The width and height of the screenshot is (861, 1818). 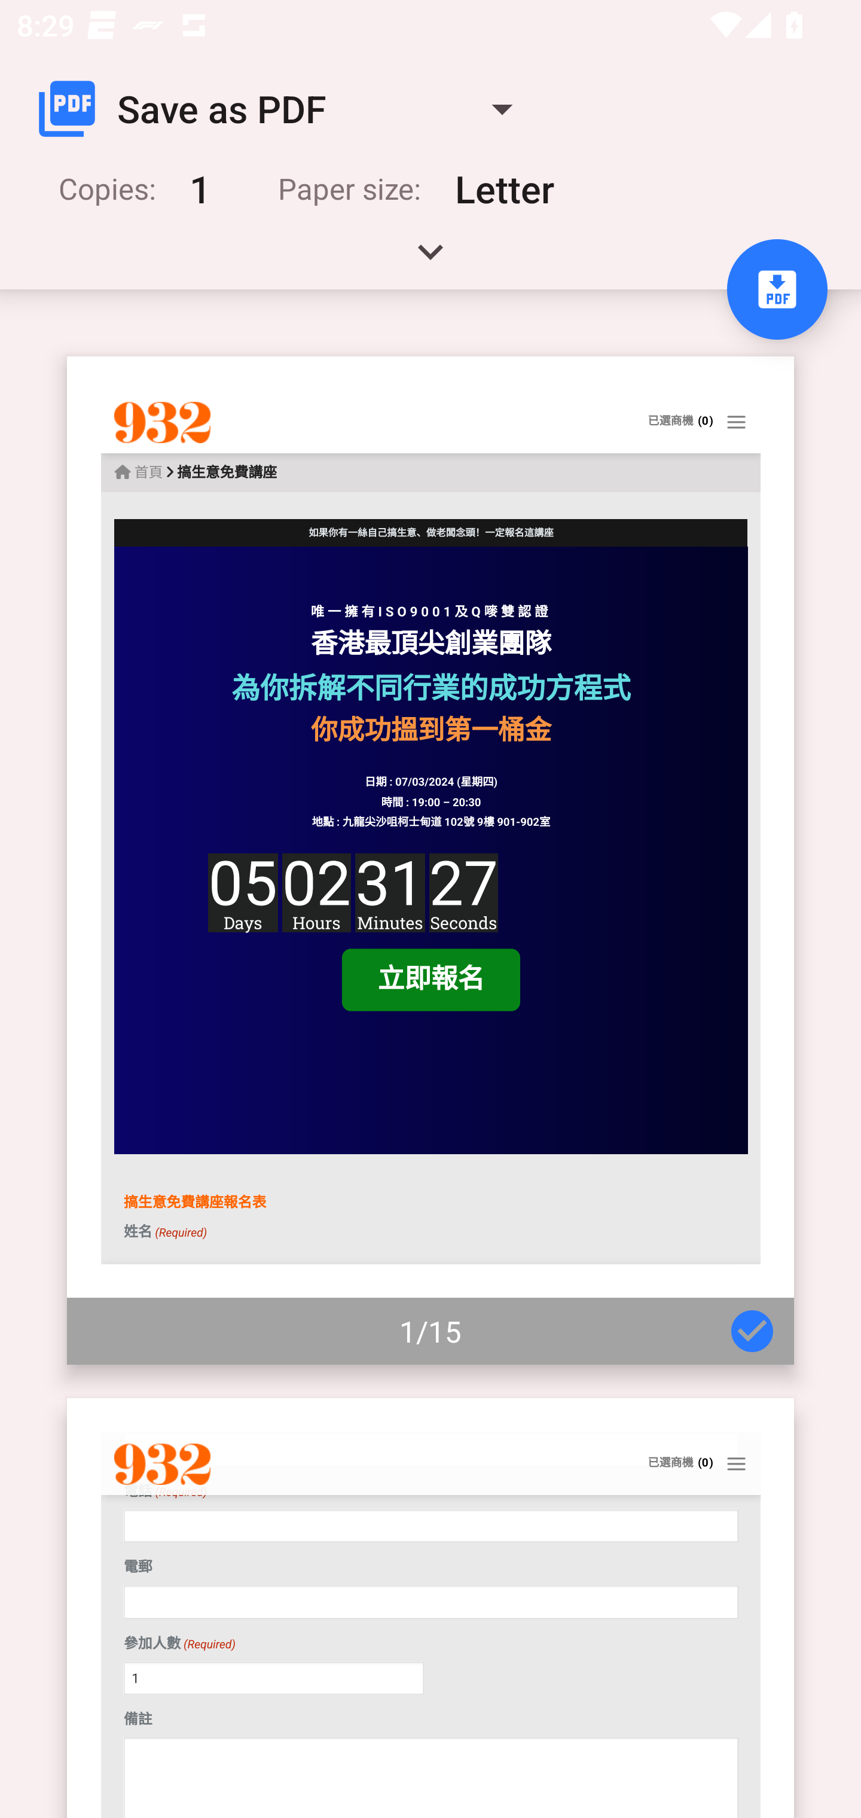 What do you see at coordinates (777, 289) in the screenshot?
I see `Save to PDF` at bounding box center [777, 289].